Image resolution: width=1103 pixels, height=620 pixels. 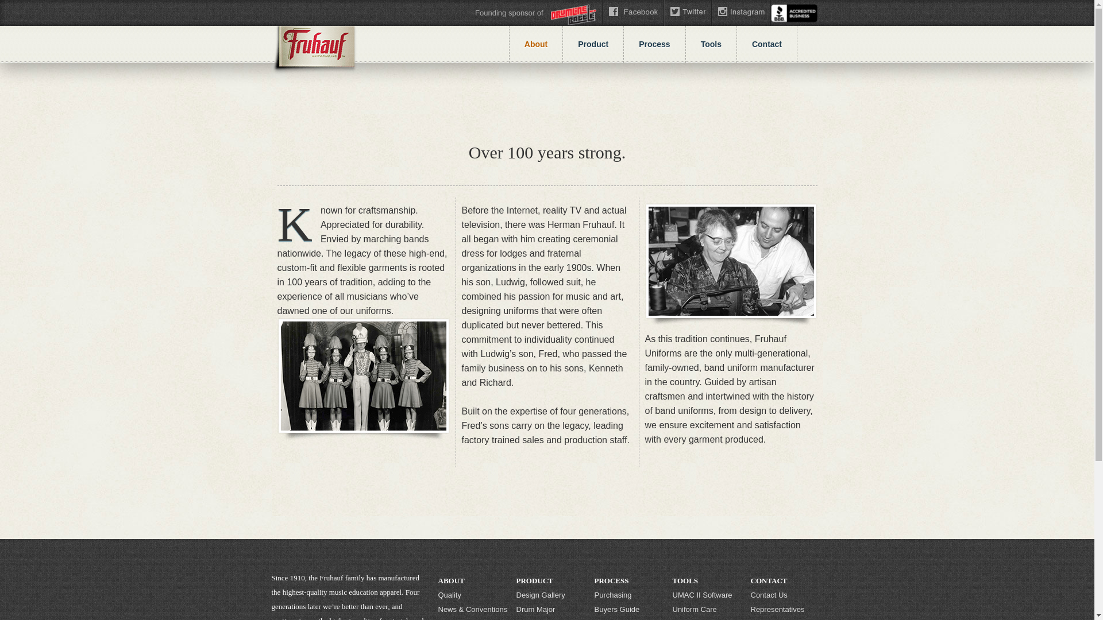 What do you see at coordinates (535, 13) in the screenshot?
I see `Founding sponsor of` at bounding box center [535, 13].